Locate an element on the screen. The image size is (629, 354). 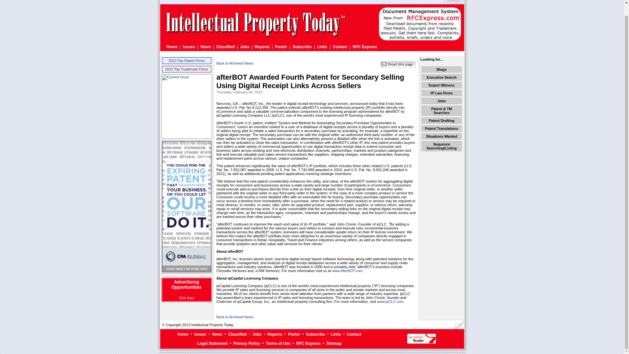
RFC Express is located at coordinates (365, 47).